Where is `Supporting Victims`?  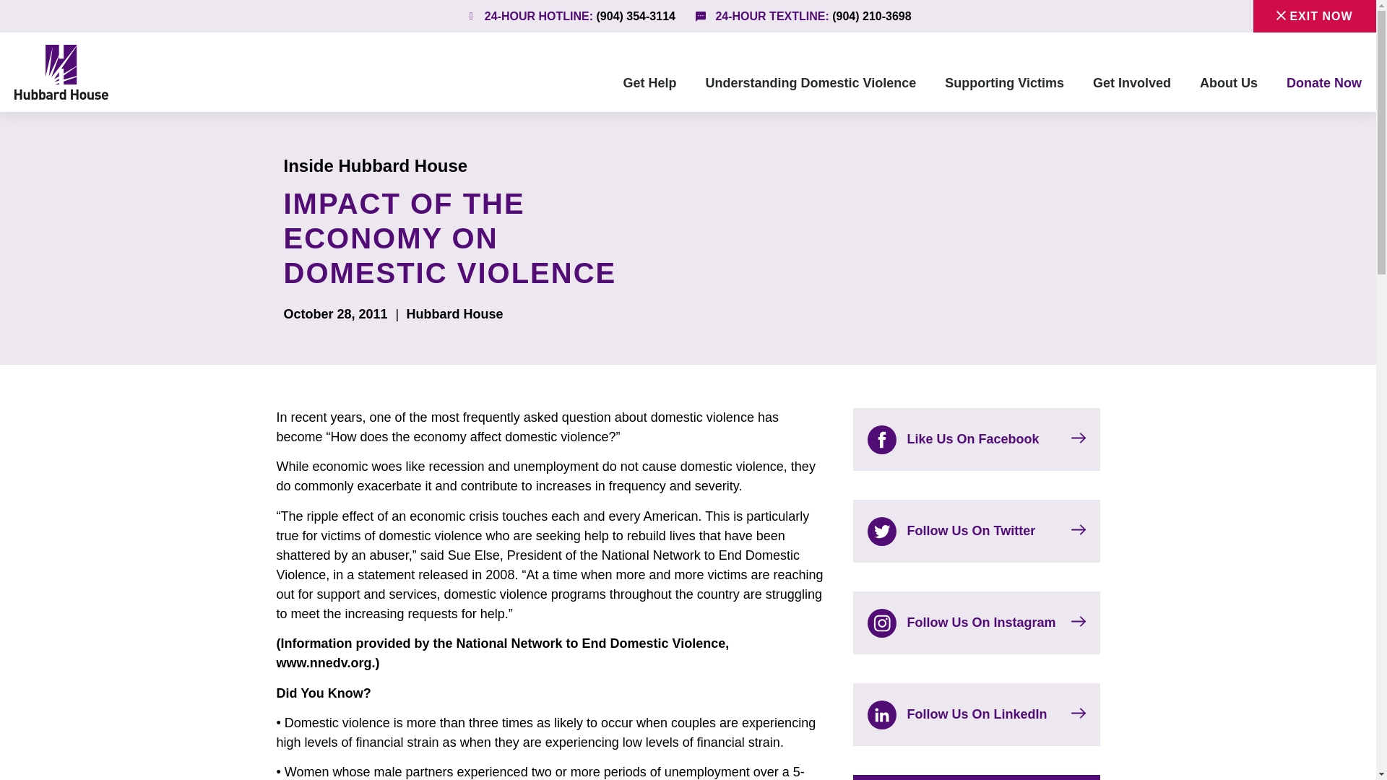 Supporting Victims is located at coordinates (1004, 82).